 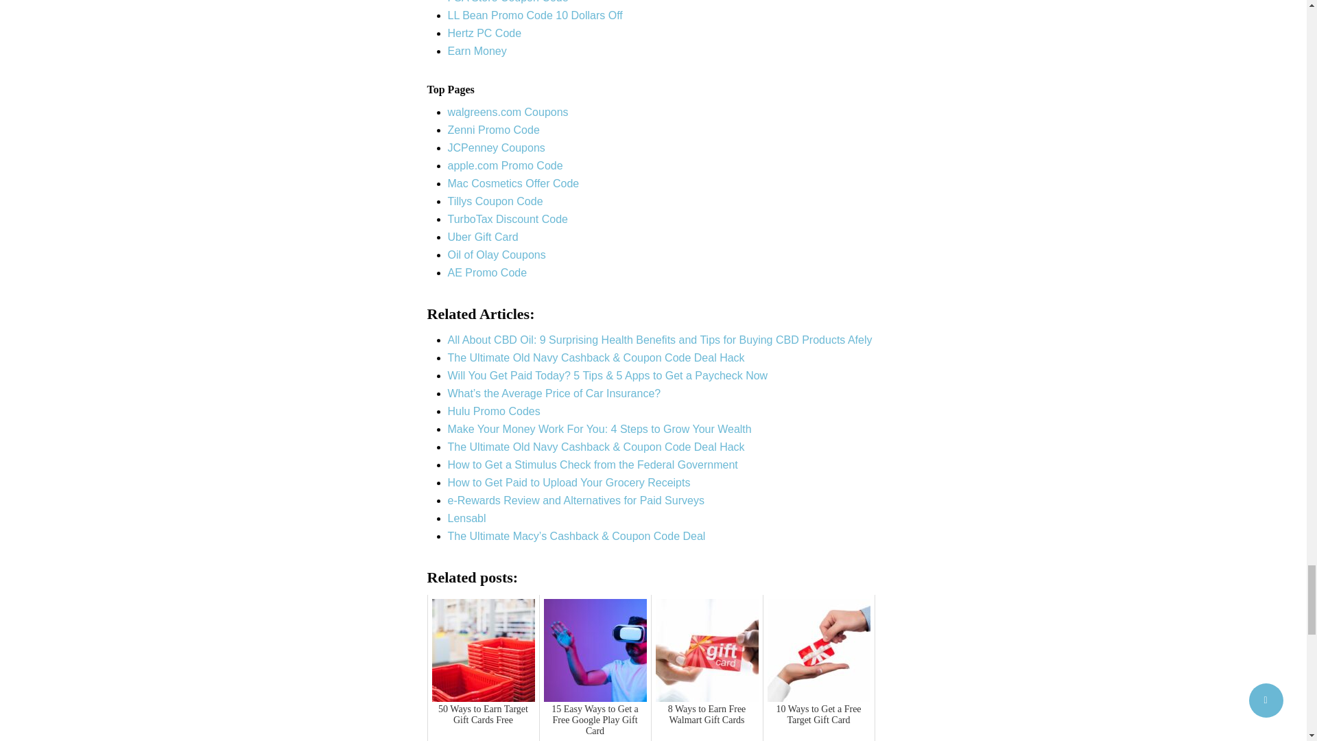 I want to click on FSA Store Coupon Code, so click(x=508, y=1).